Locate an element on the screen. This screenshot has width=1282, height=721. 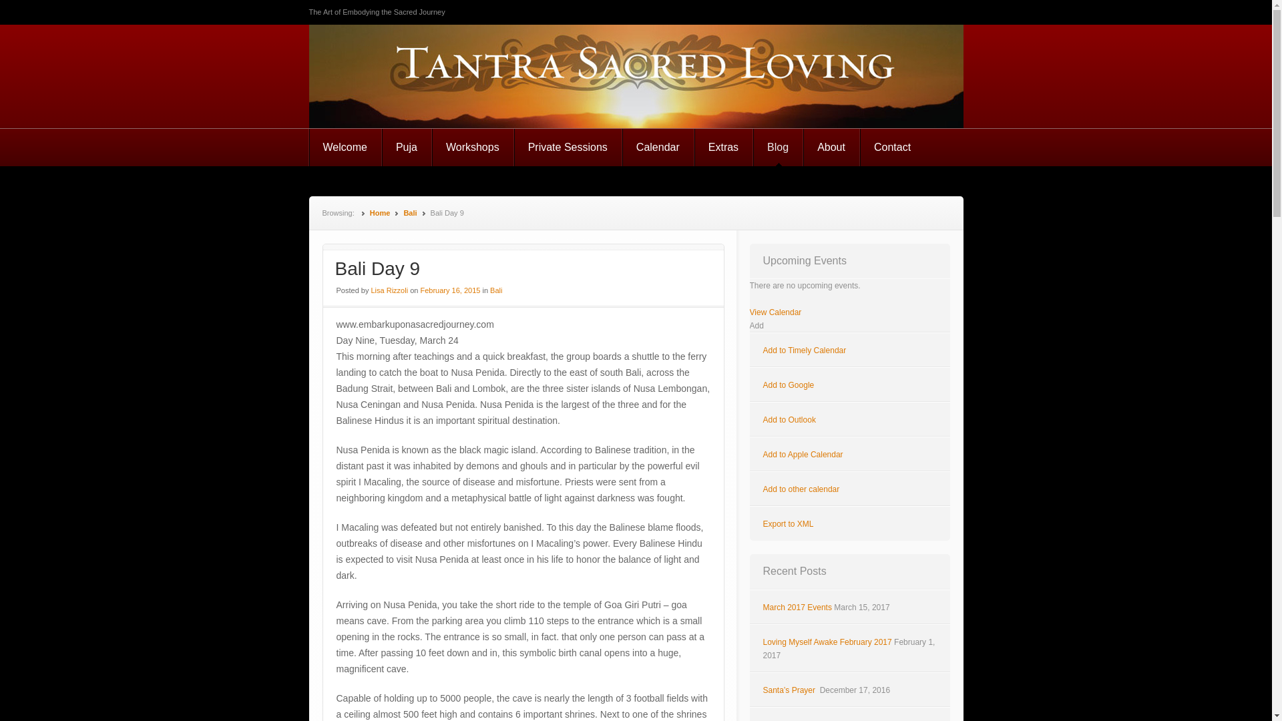
Extras is located at coordinates (724, 148).